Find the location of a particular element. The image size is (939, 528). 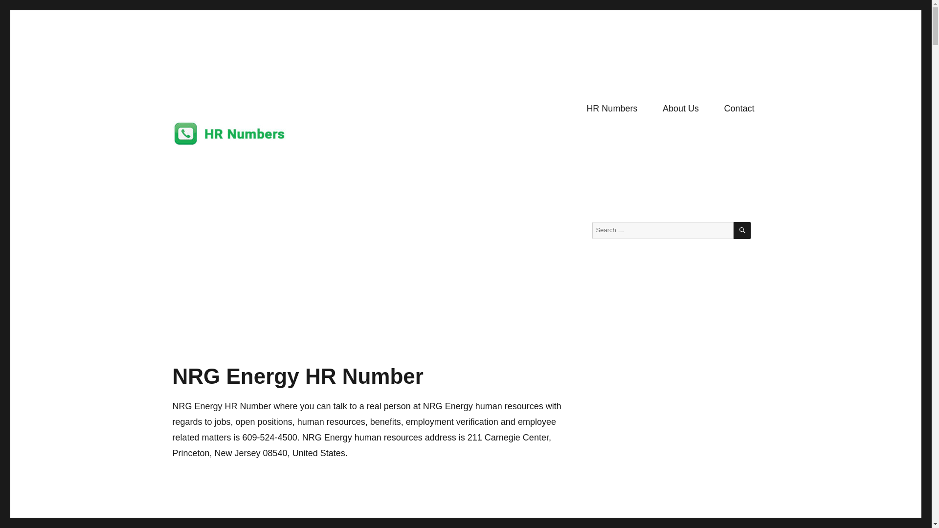

SEARCH is located at coordinates (741, 230).